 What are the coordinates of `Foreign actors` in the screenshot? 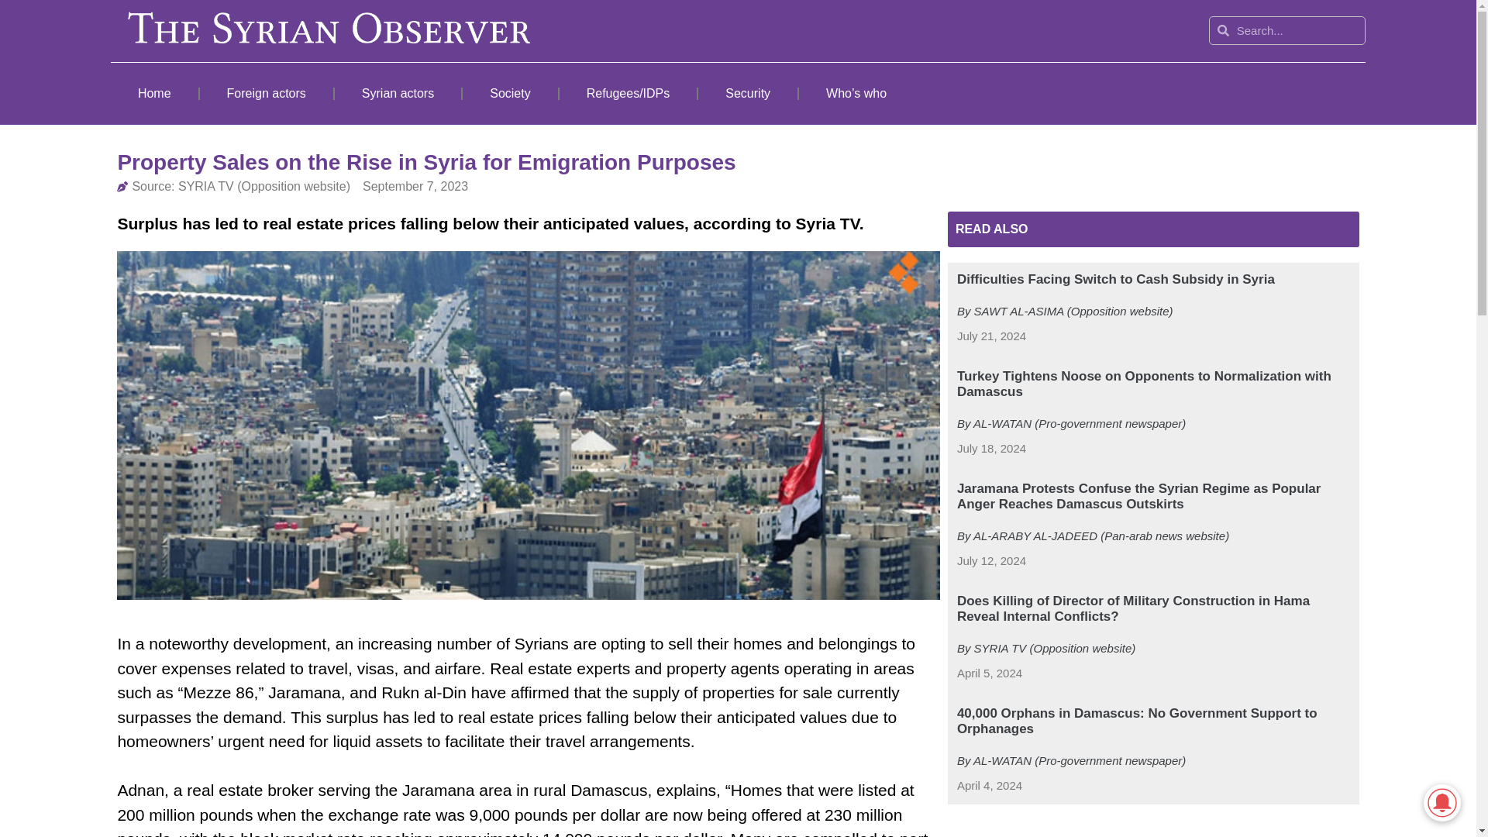 It's located at (267, 93).